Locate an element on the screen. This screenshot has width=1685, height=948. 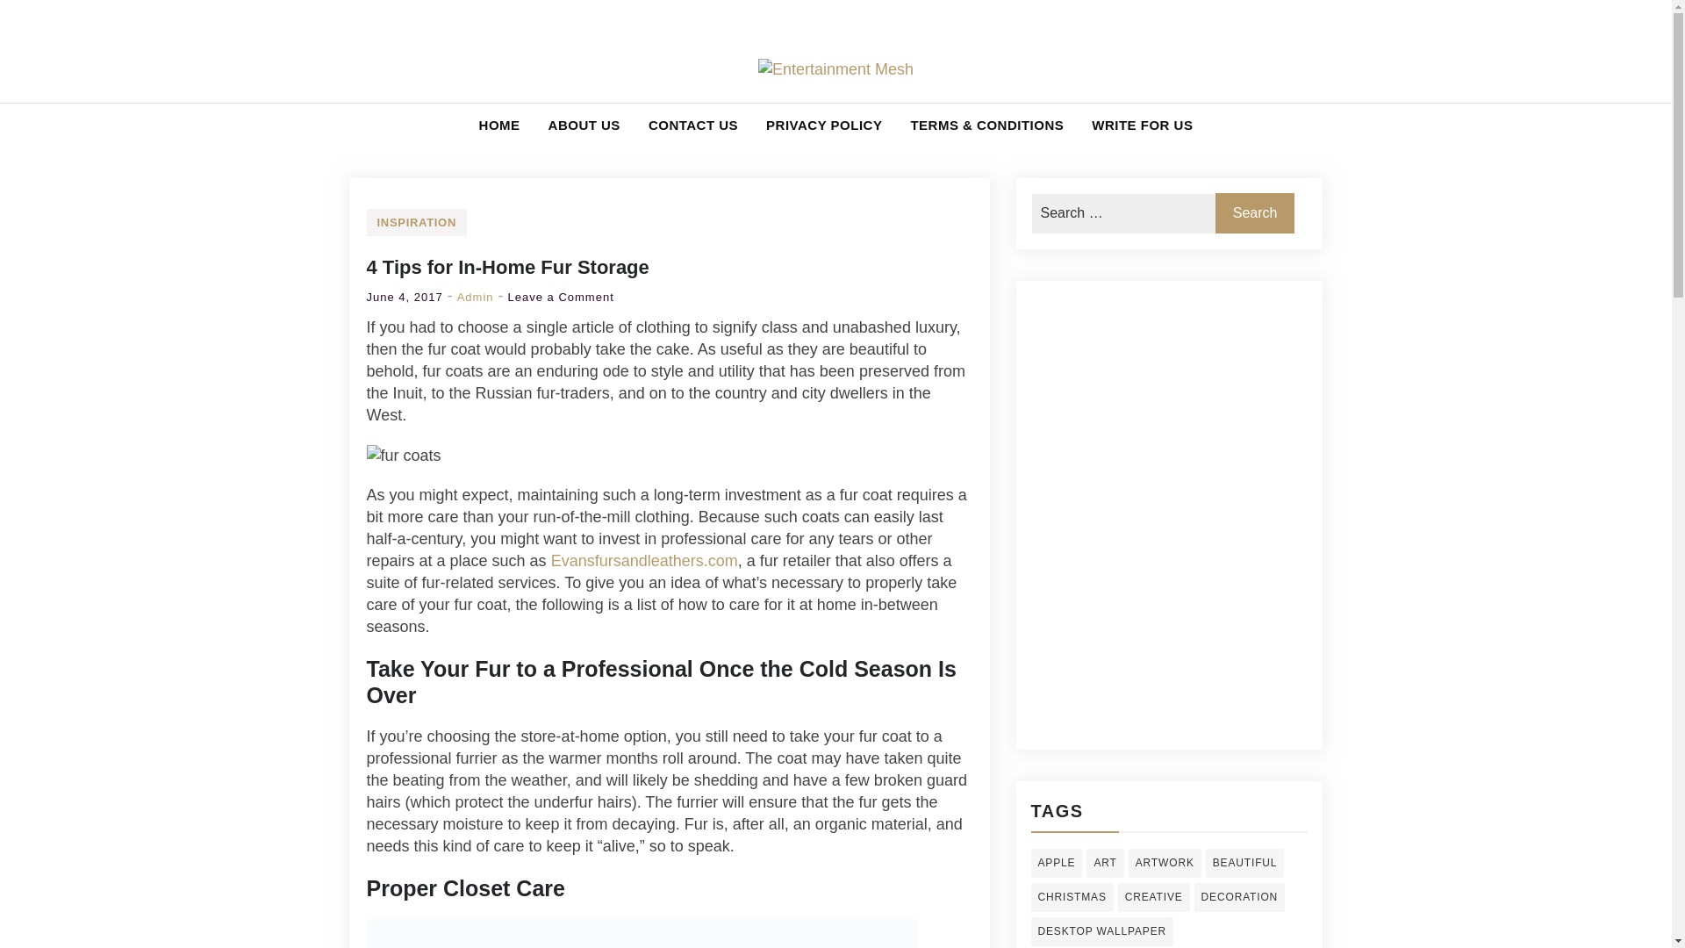
Evansfursandleathers.com is located at coordinates (644, 560).